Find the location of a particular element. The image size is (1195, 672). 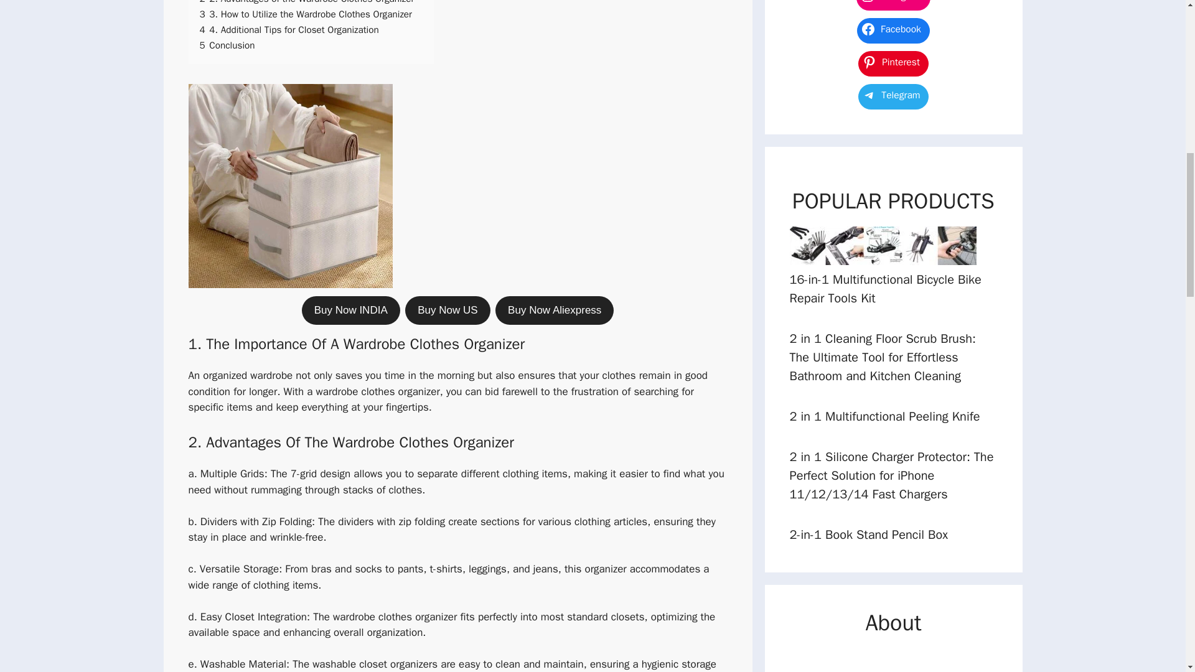

Pinterest is located at coordinates (893, 62).